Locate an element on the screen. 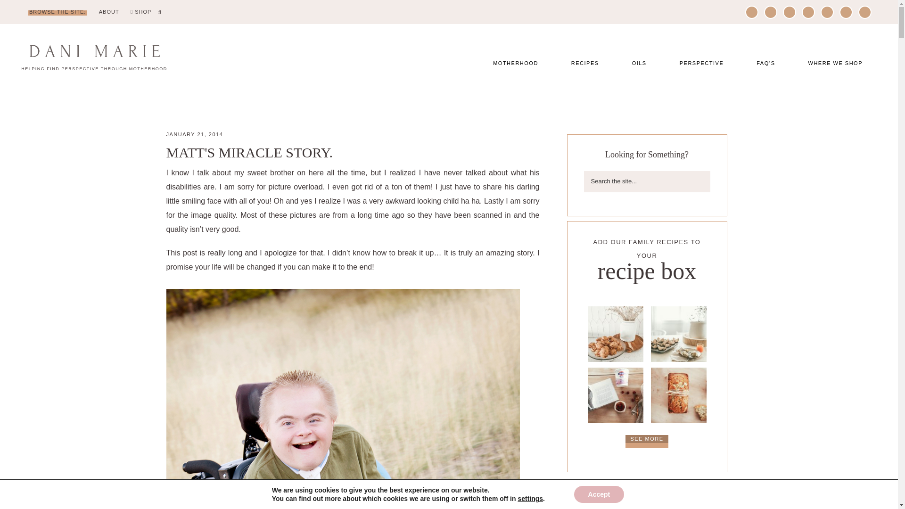  SHOP is located at coordinates (140, 12).